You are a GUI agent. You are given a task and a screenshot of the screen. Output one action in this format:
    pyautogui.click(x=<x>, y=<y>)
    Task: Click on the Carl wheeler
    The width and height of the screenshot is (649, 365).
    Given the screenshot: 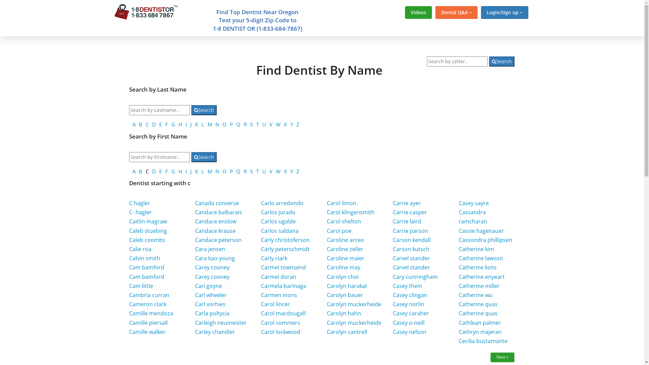 What is the action you would take?
    pyautogui.click(x=211, y=295)
    